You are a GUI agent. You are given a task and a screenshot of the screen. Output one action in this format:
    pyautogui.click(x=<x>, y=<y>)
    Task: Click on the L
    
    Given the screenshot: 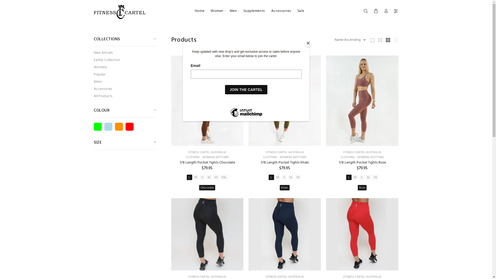 What is the action you would take?
    pyautogui.click(x=349, y=177)
    